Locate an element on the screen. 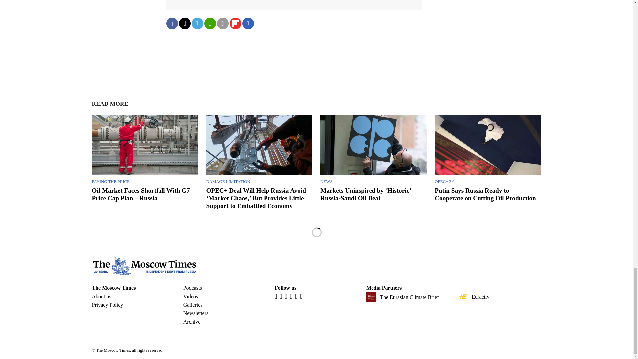 This screenshot has height=359, width=638. Share on Twitter is located at coordinates (184, 23).